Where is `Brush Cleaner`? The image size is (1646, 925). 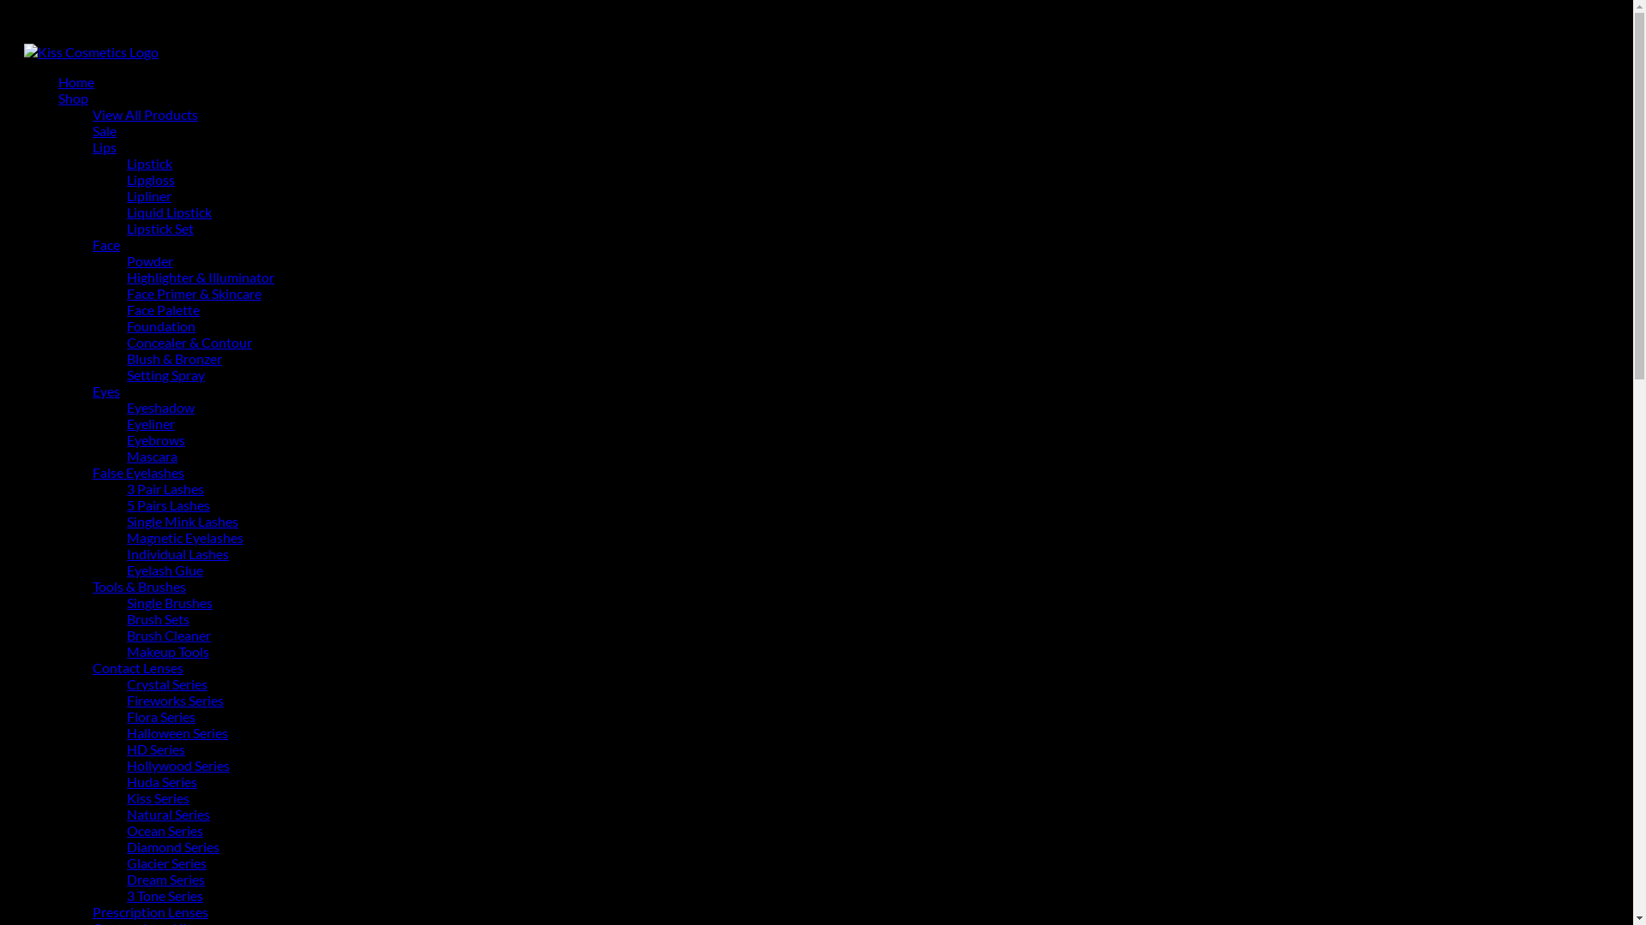
Brush Cleaner is located at coordinates (169, 636).